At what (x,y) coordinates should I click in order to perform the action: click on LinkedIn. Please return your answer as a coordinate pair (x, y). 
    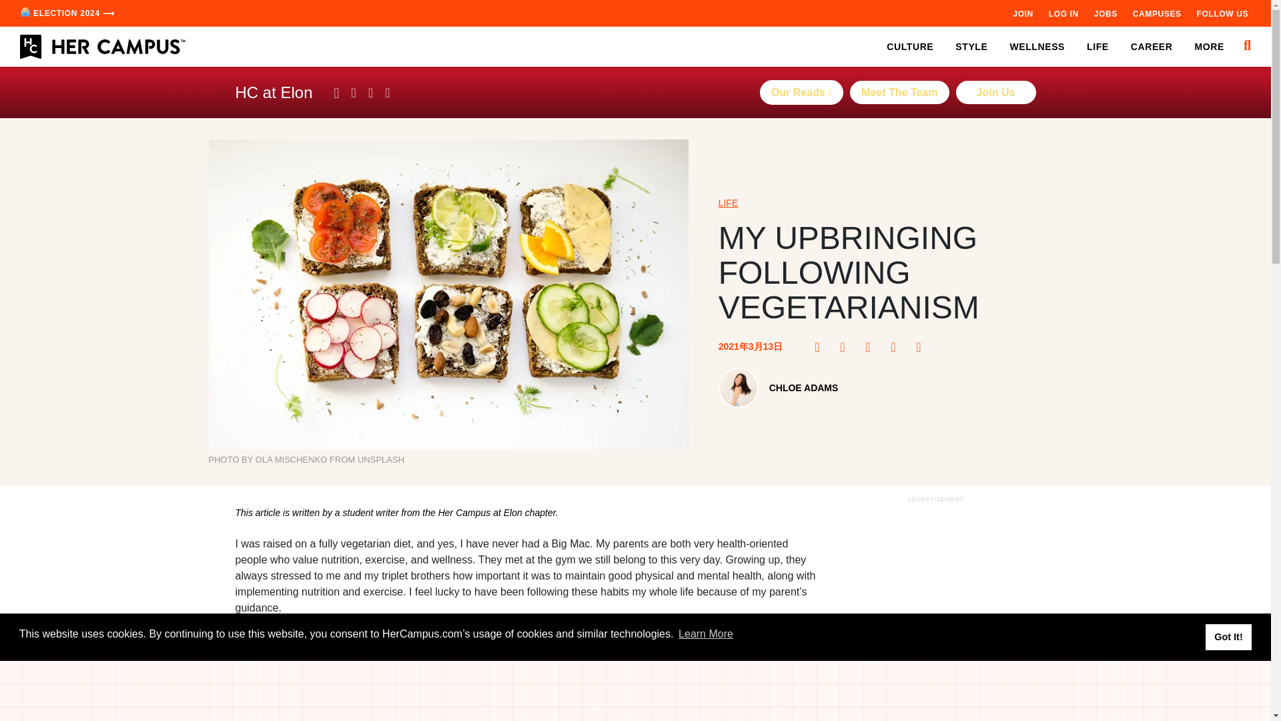
    Looking at the image, I should click on (897, 347).